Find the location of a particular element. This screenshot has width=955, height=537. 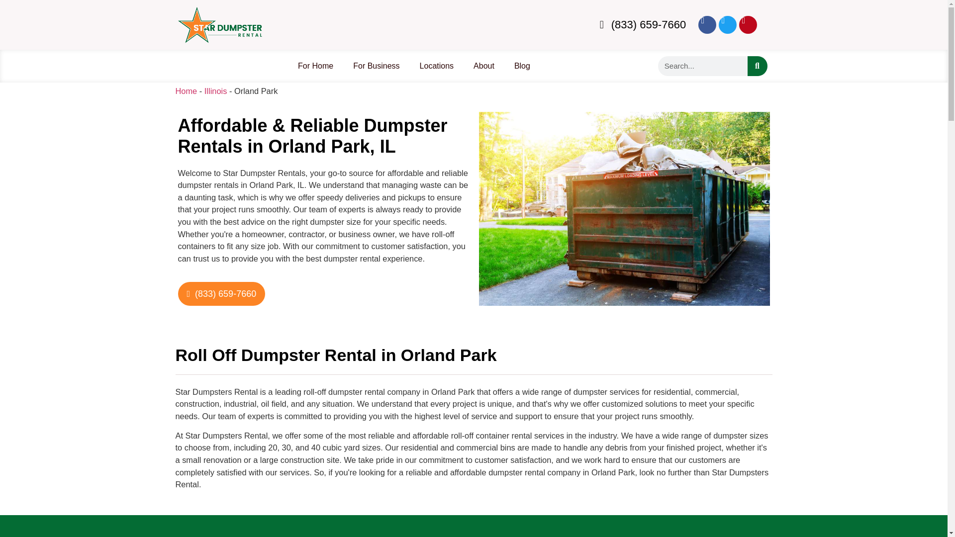

For Business is located at coordinates (376, 66).